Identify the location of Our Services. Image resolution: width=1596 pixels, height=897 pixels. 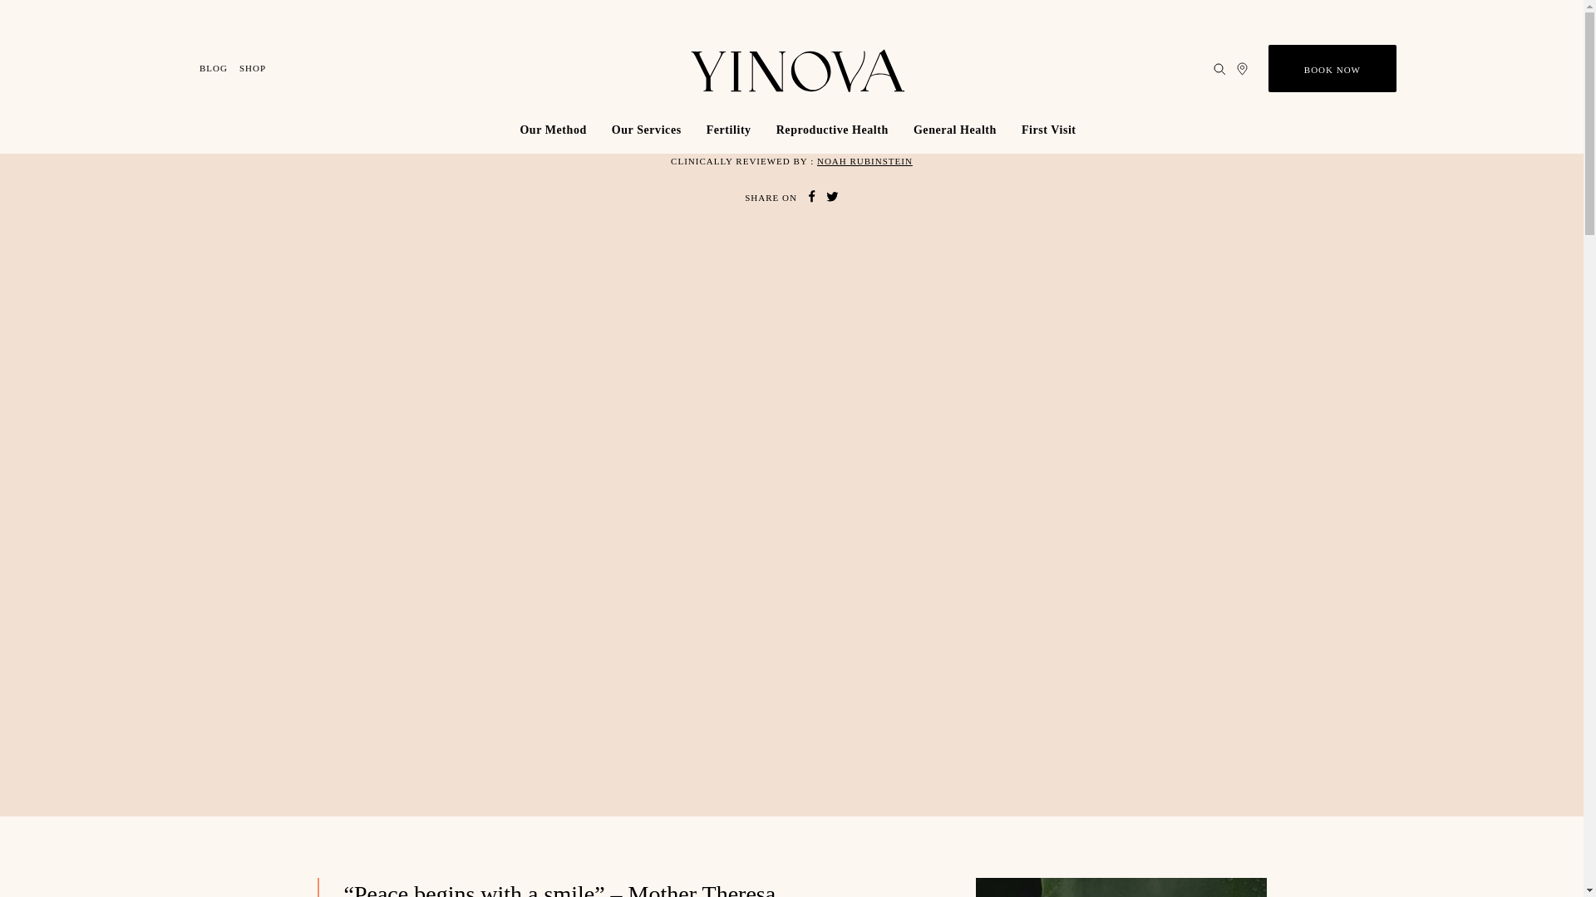
(647, 130).